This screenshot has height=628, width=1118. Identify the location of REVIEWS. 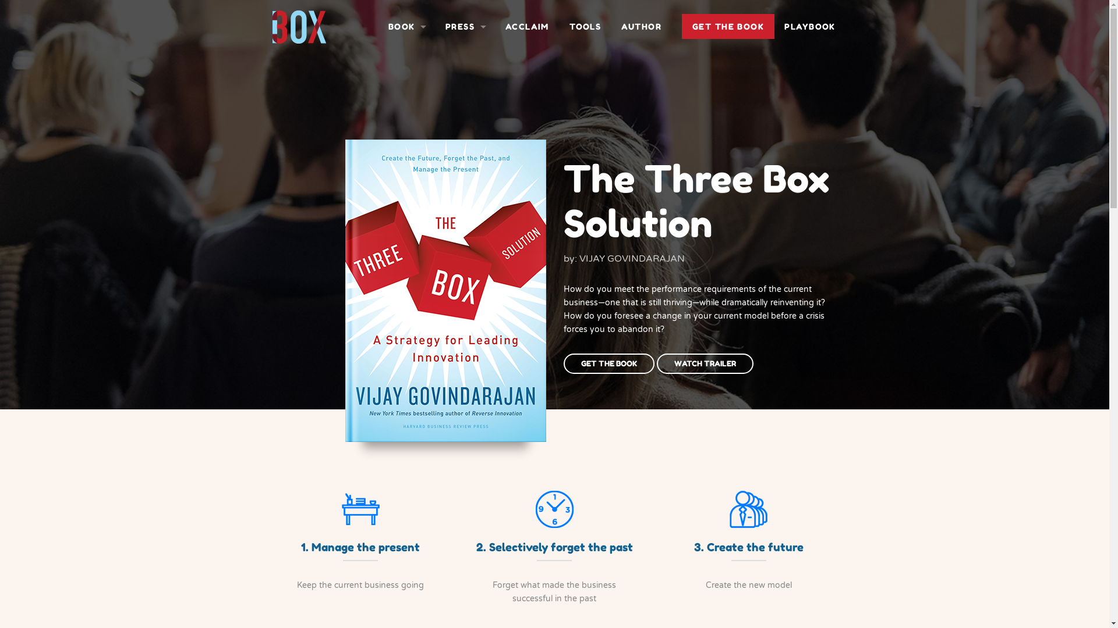
(465, 77).